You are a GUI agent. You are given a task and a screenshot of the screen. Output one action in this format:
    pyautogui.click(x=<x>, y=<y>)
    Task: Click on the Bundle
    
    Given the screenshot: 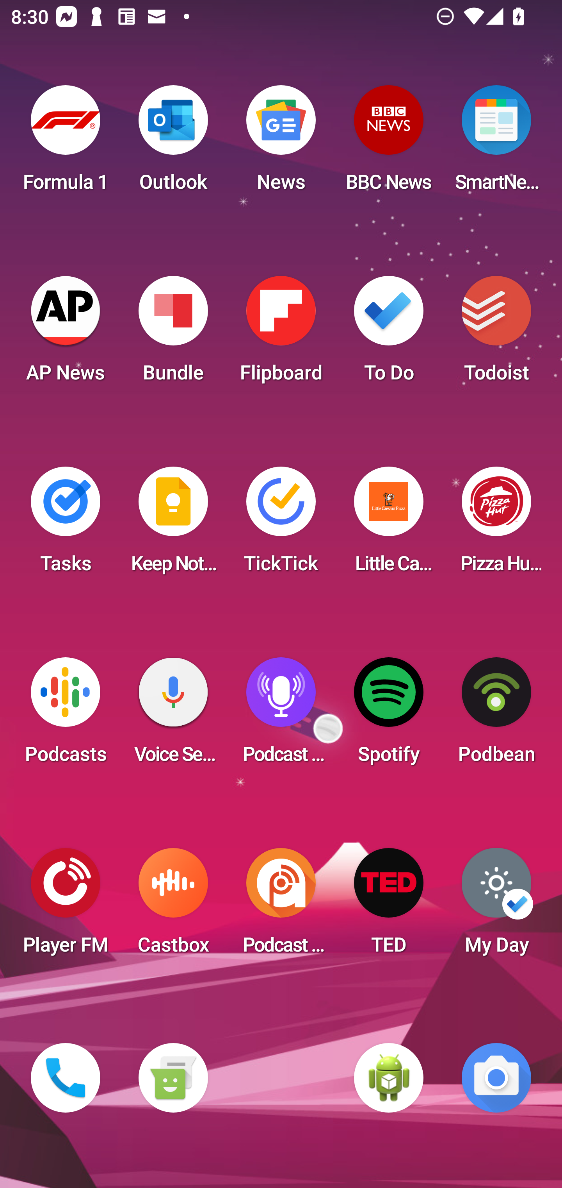 What is the action you would take?
    pyautogui.click(x=173, y=334)
    